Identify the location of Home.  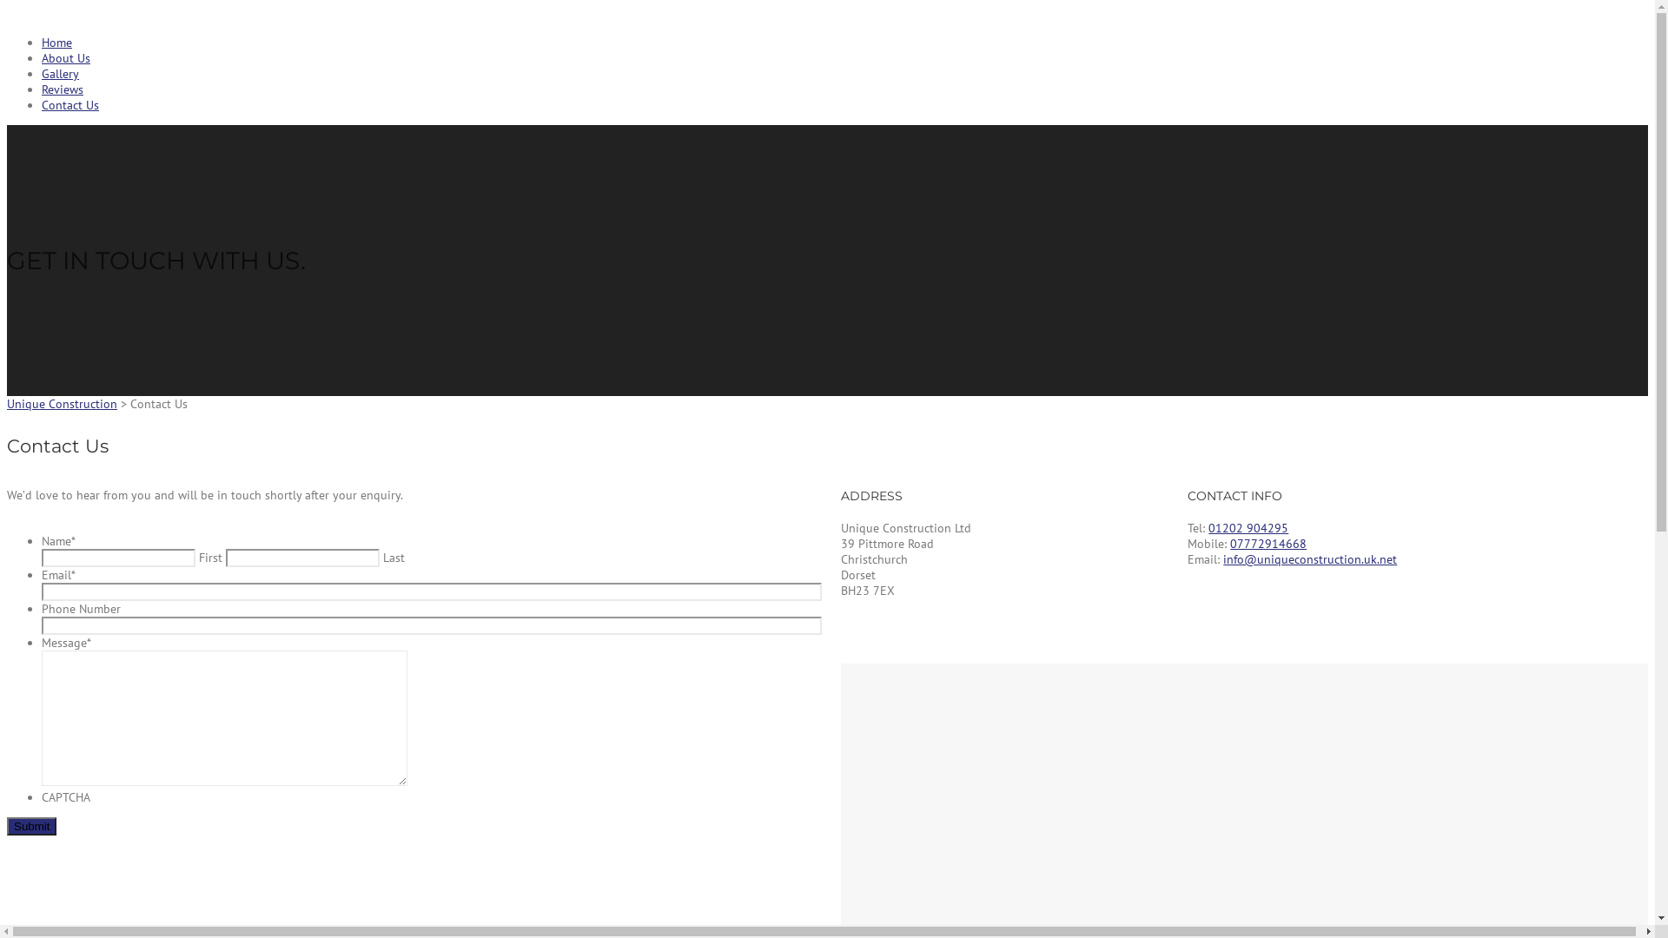
(57, 43).